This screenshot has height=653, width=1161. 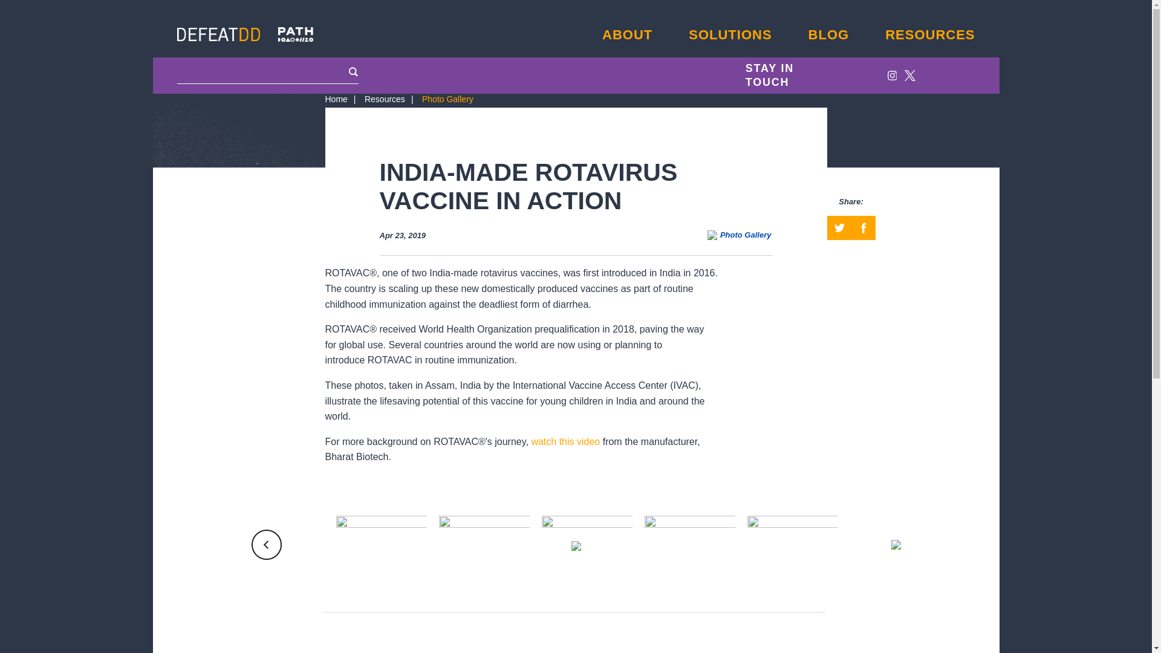 What do you see at coordinates (268, 72) in the screenshot?
I see `Enter the terms you wish to search for.` at bounding box center [268, 72].